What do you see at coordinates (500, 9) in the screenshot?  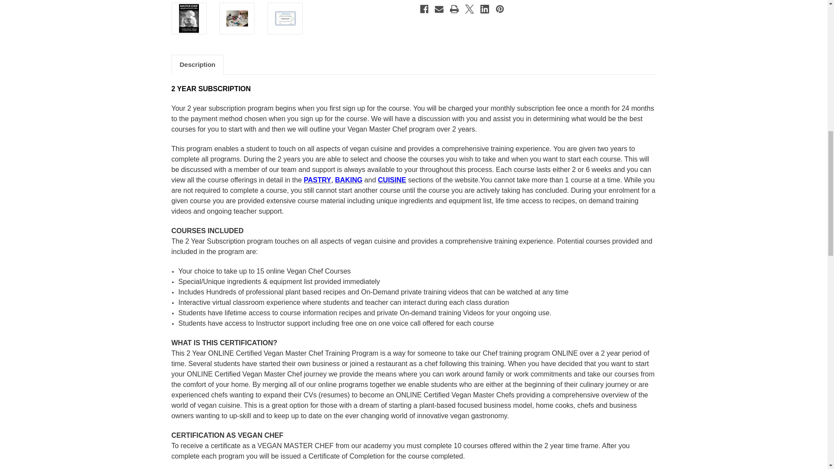 I see `Pinterest` at bounding box center [500, 9].